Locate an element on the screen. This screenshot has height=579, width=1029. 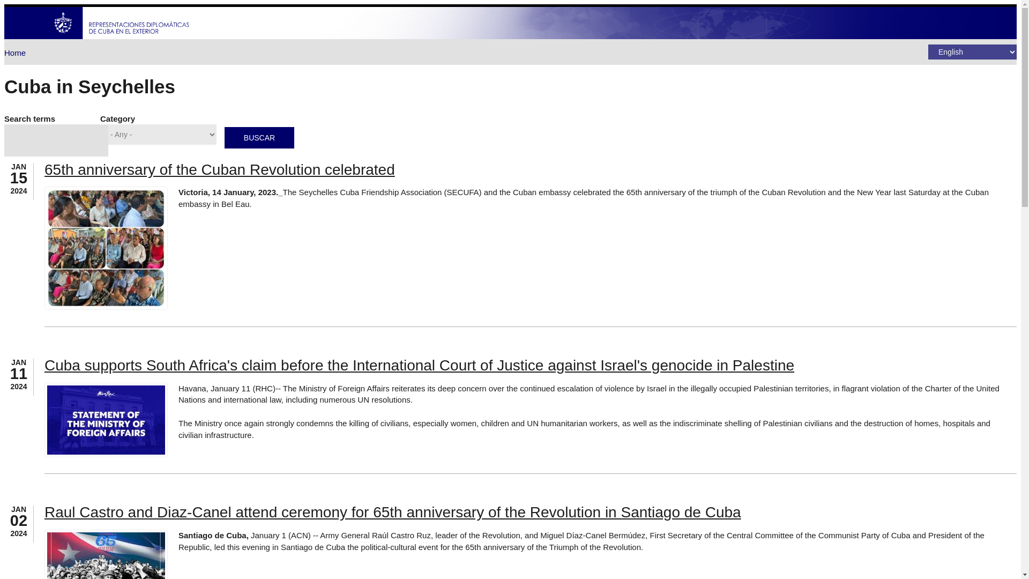
Home is located at coordinates (122, 36).